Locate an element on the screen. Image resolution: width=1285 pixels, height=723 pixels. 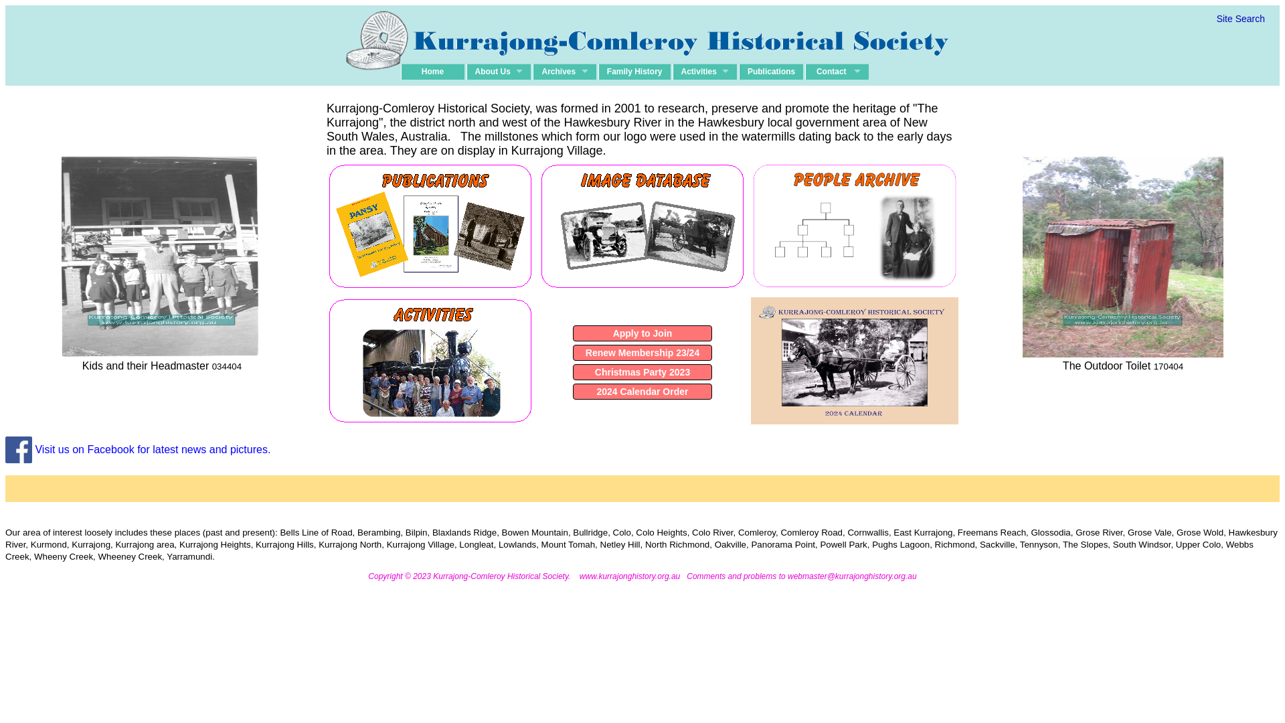
Activities is located at coordinates (705, 72).